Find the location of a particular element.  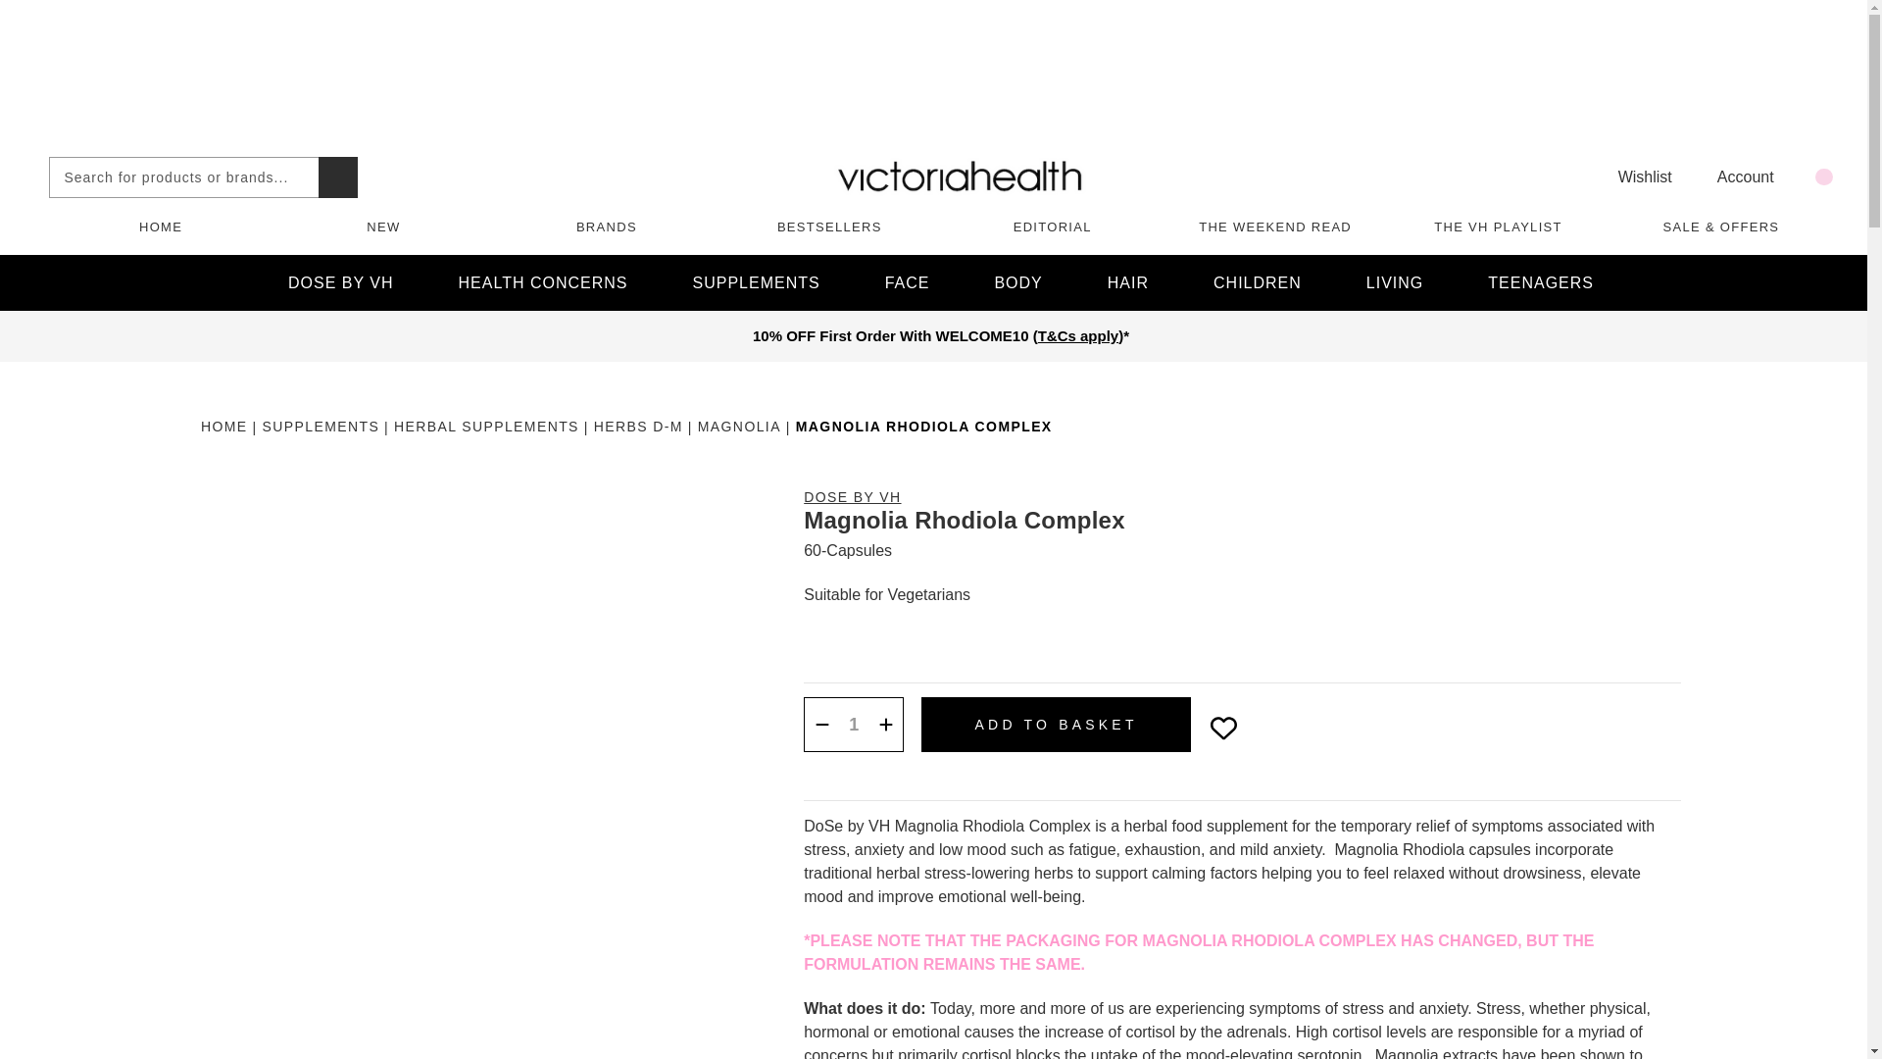

New is located at coordinates (382, 226).